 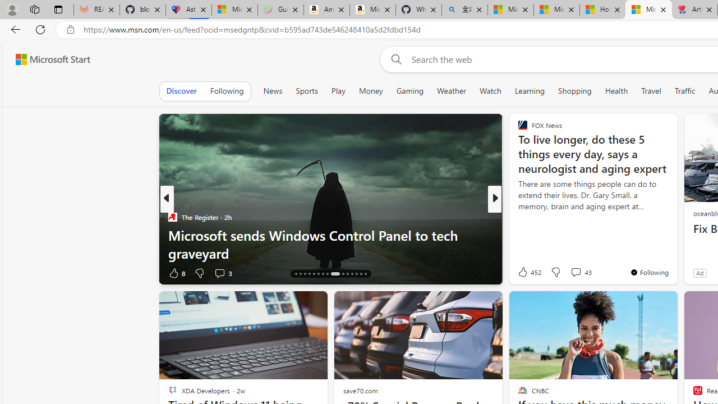 What do you see at coordinates (518, 217) in the screenshot?
I see `Moneywise` at bounding box center [518, 217].